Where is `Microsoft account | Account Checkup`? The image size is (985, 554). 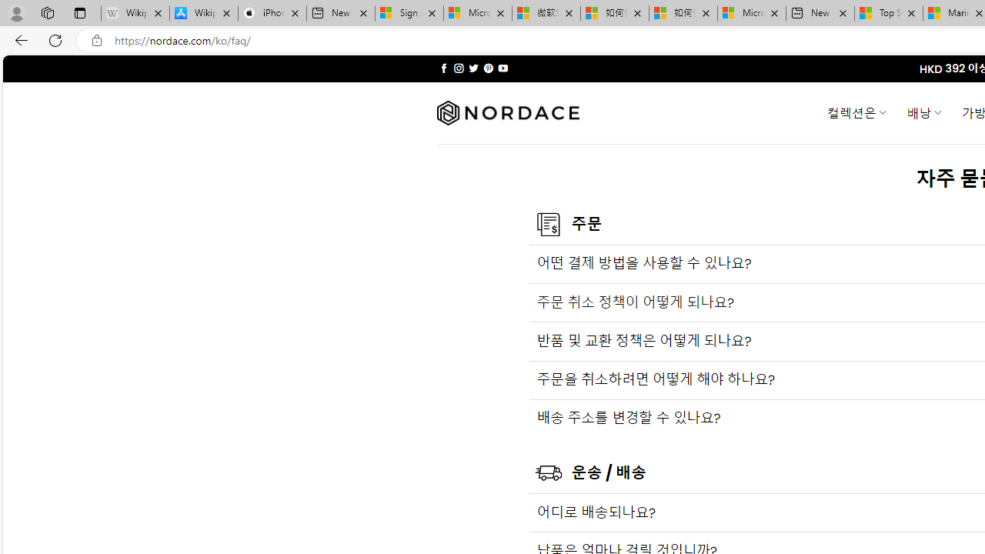 Microsoft account | Account Checkup is located at coordinates (752, 14).